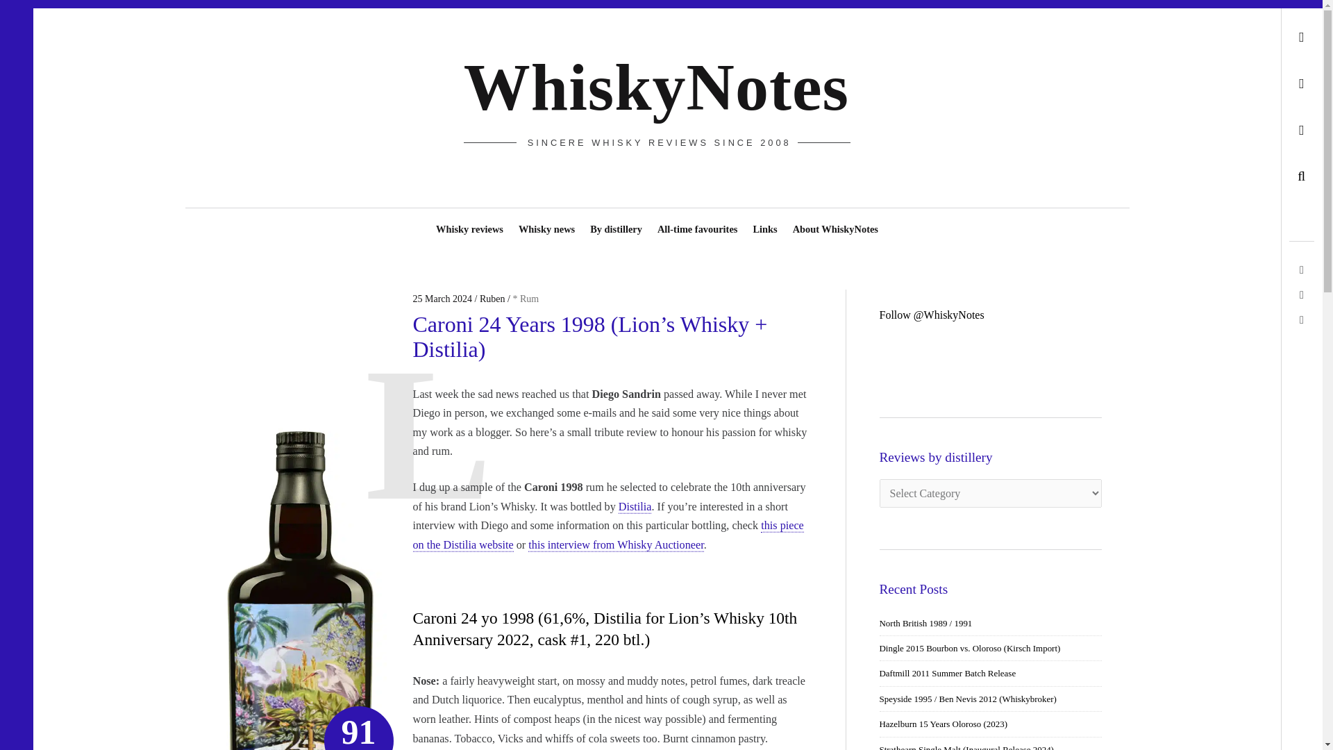 Image resolution: width=1333 pixels, height=750 pixels. Describe the element at coordinates (765, 222) in the screenshot. I see `Links` at that location.